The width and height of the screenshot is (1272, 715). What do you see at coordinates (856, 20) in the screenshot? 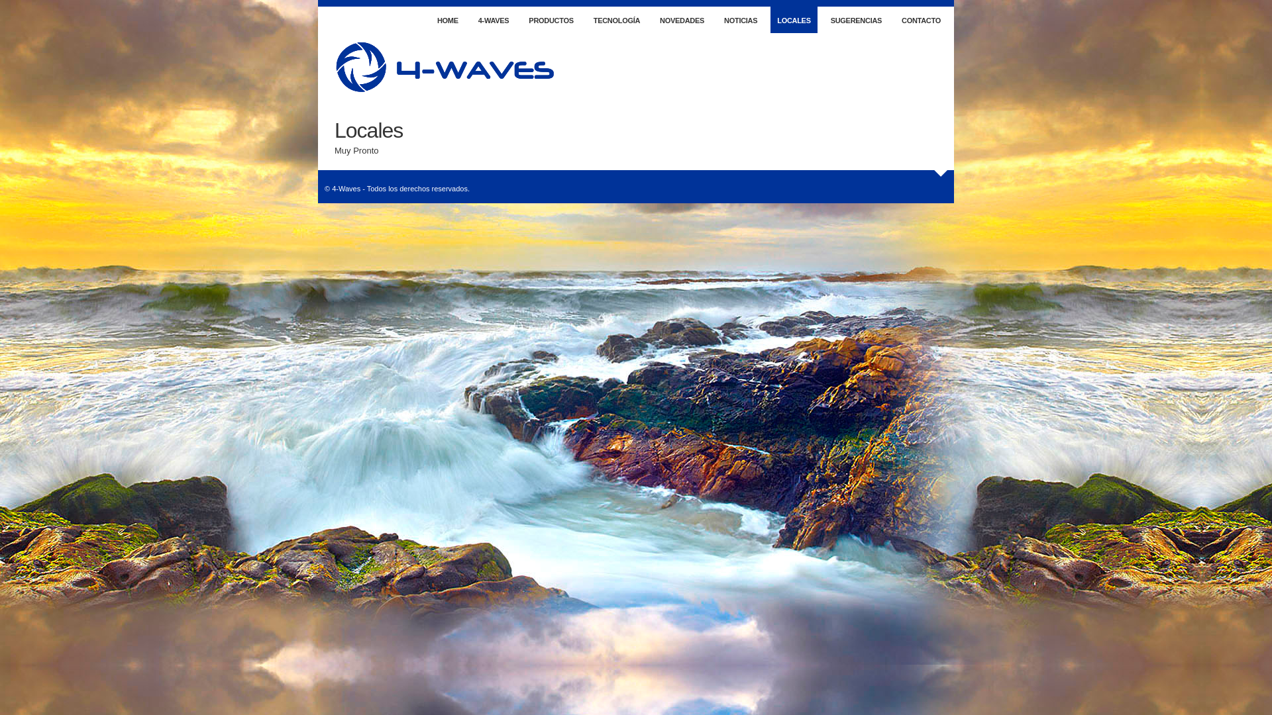
I see `SUGERENCIAS` at bounding box center [856, 20].